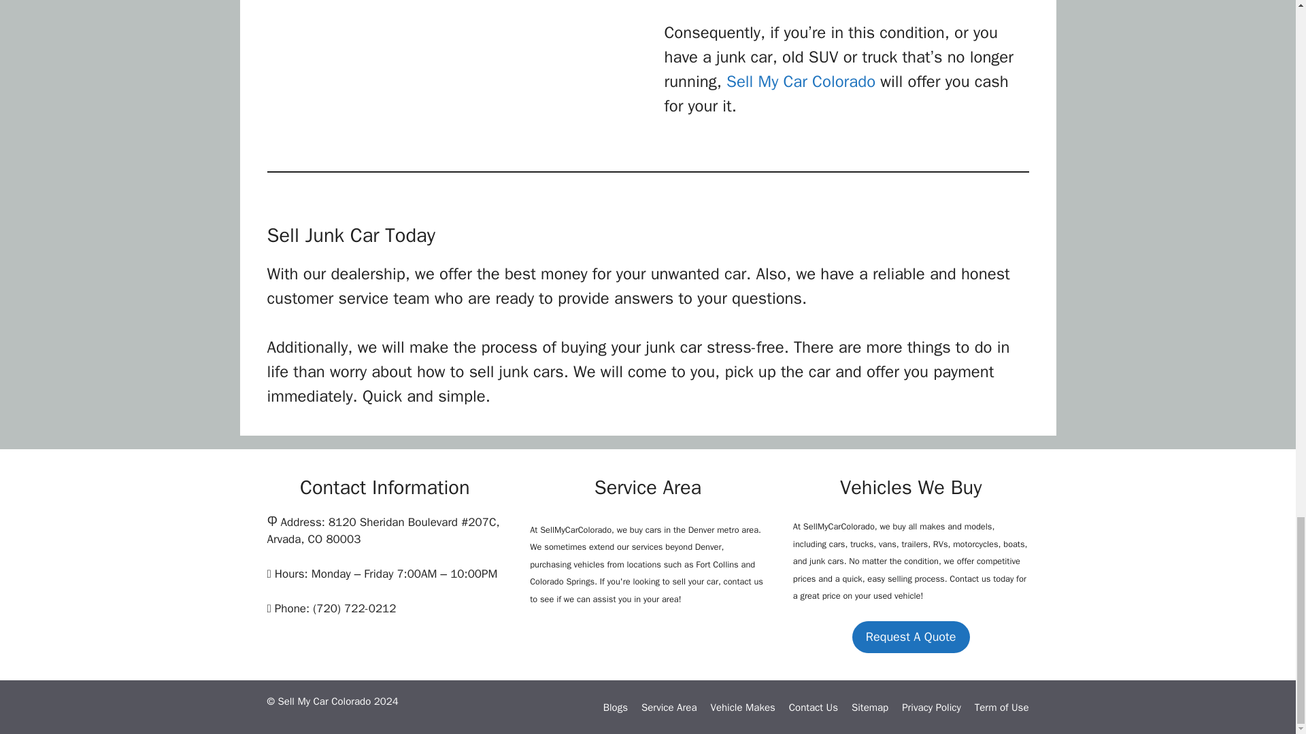 The image size is (1306, 734). Describe the element at coordinates (668, 707) in the screenshot. I see `Service Area` at that location.